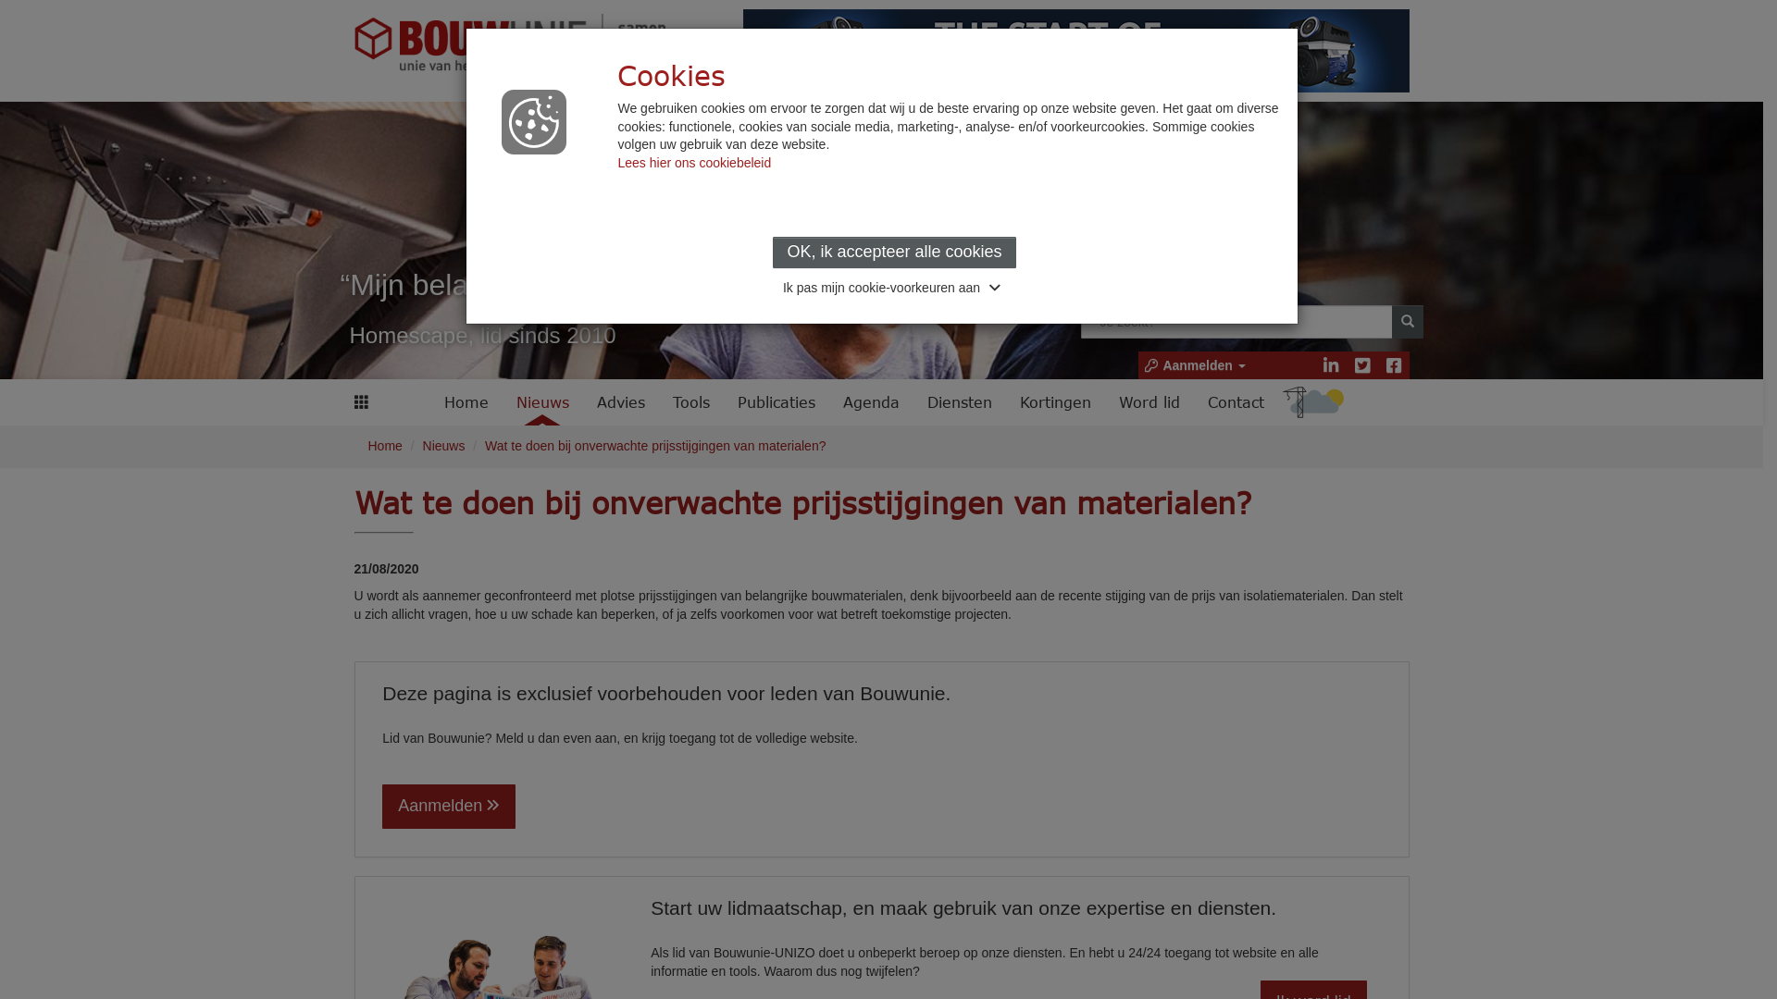  I want to click on Contact, so click(1236, 402).